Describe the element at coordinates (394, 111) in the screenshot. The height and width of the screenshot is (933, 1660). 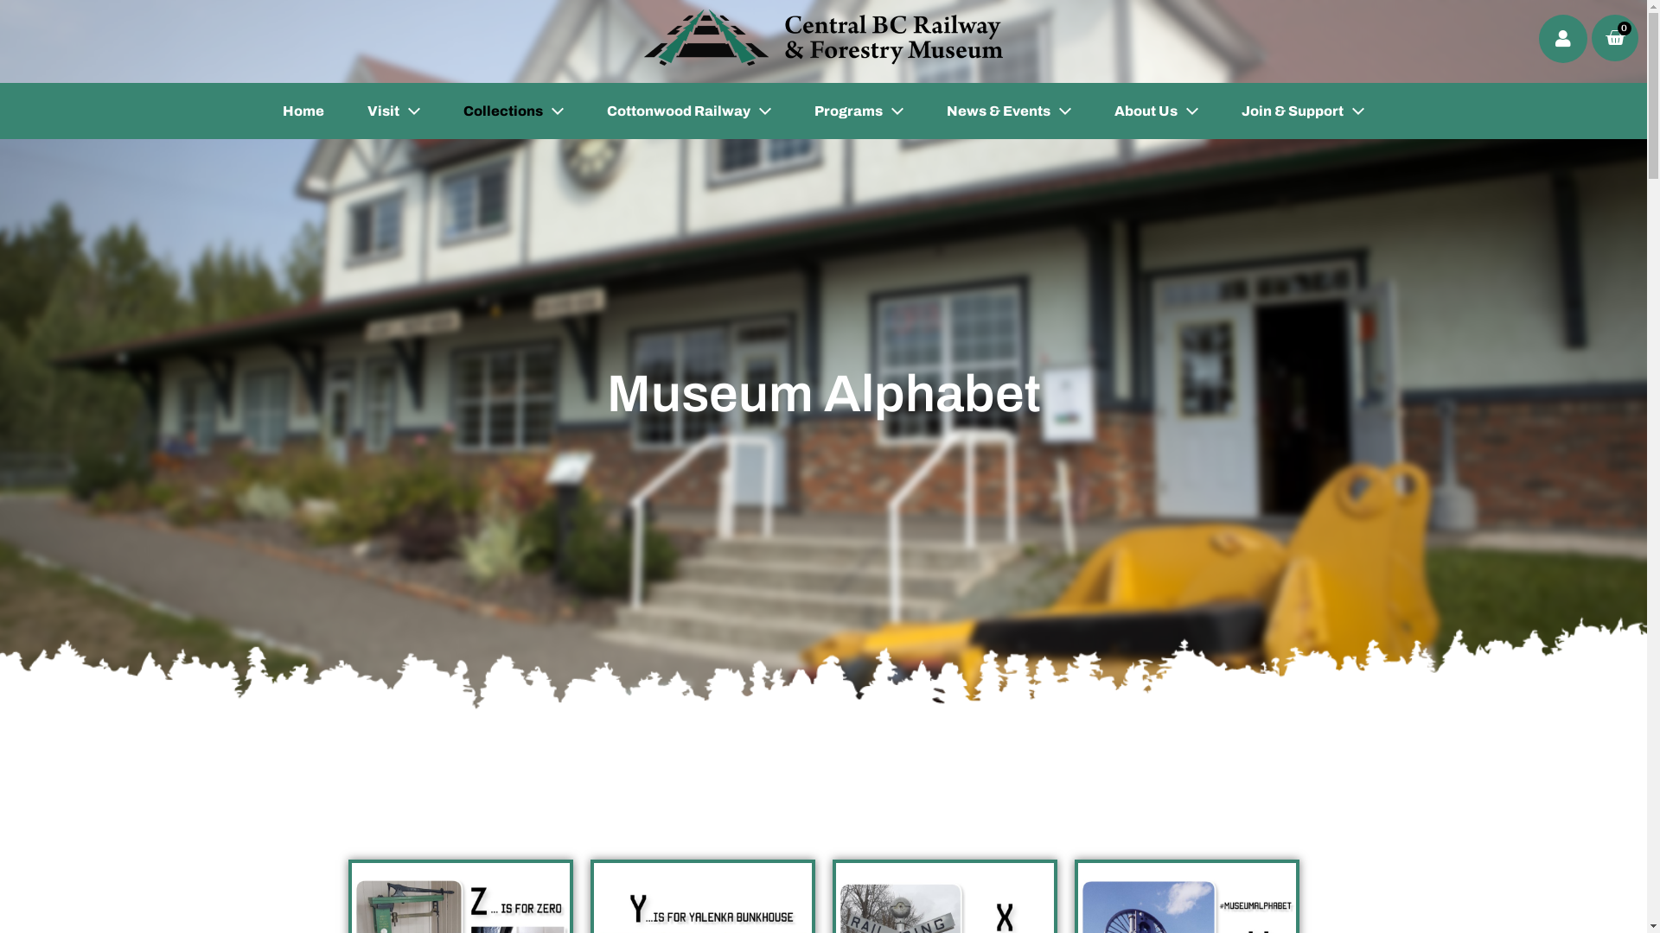
I see `Visit` at that location.